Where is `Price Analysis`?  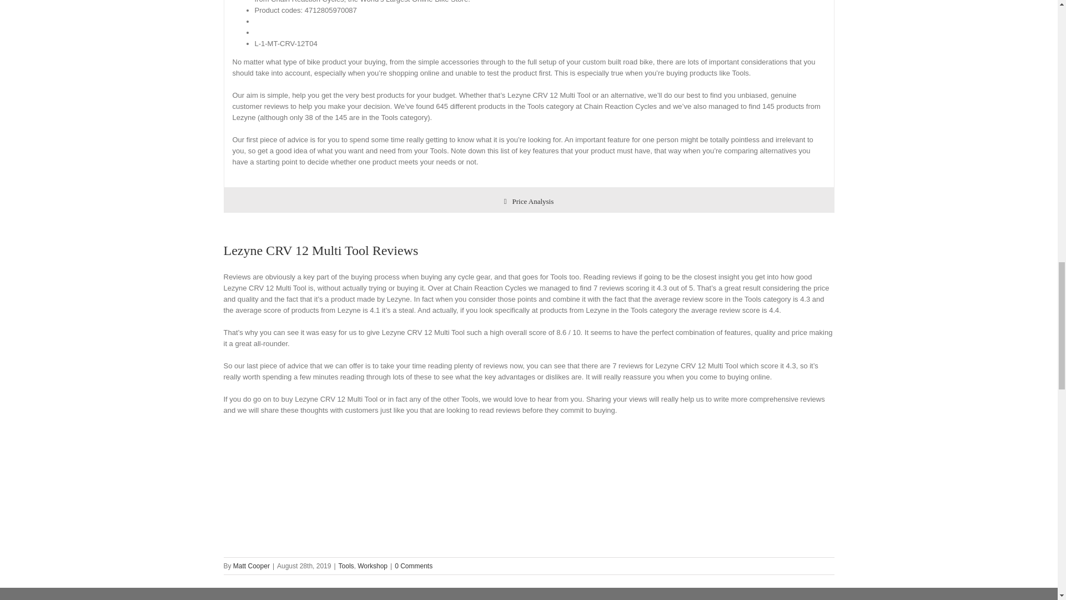
Price Analysis is located at coordinates (529, 200).